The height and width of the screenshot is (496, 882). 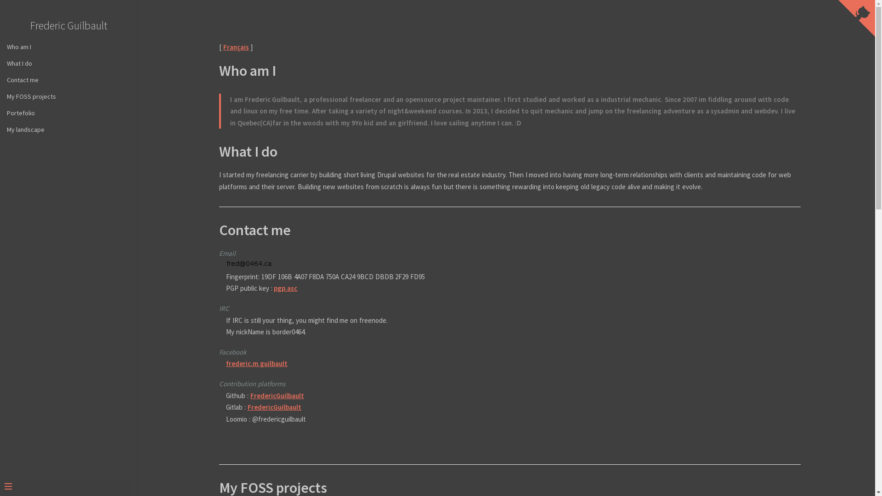 What do you see at coordinates (255, 230) in the screenshot?
I see `Contact me` at bounding box center [255, 230].